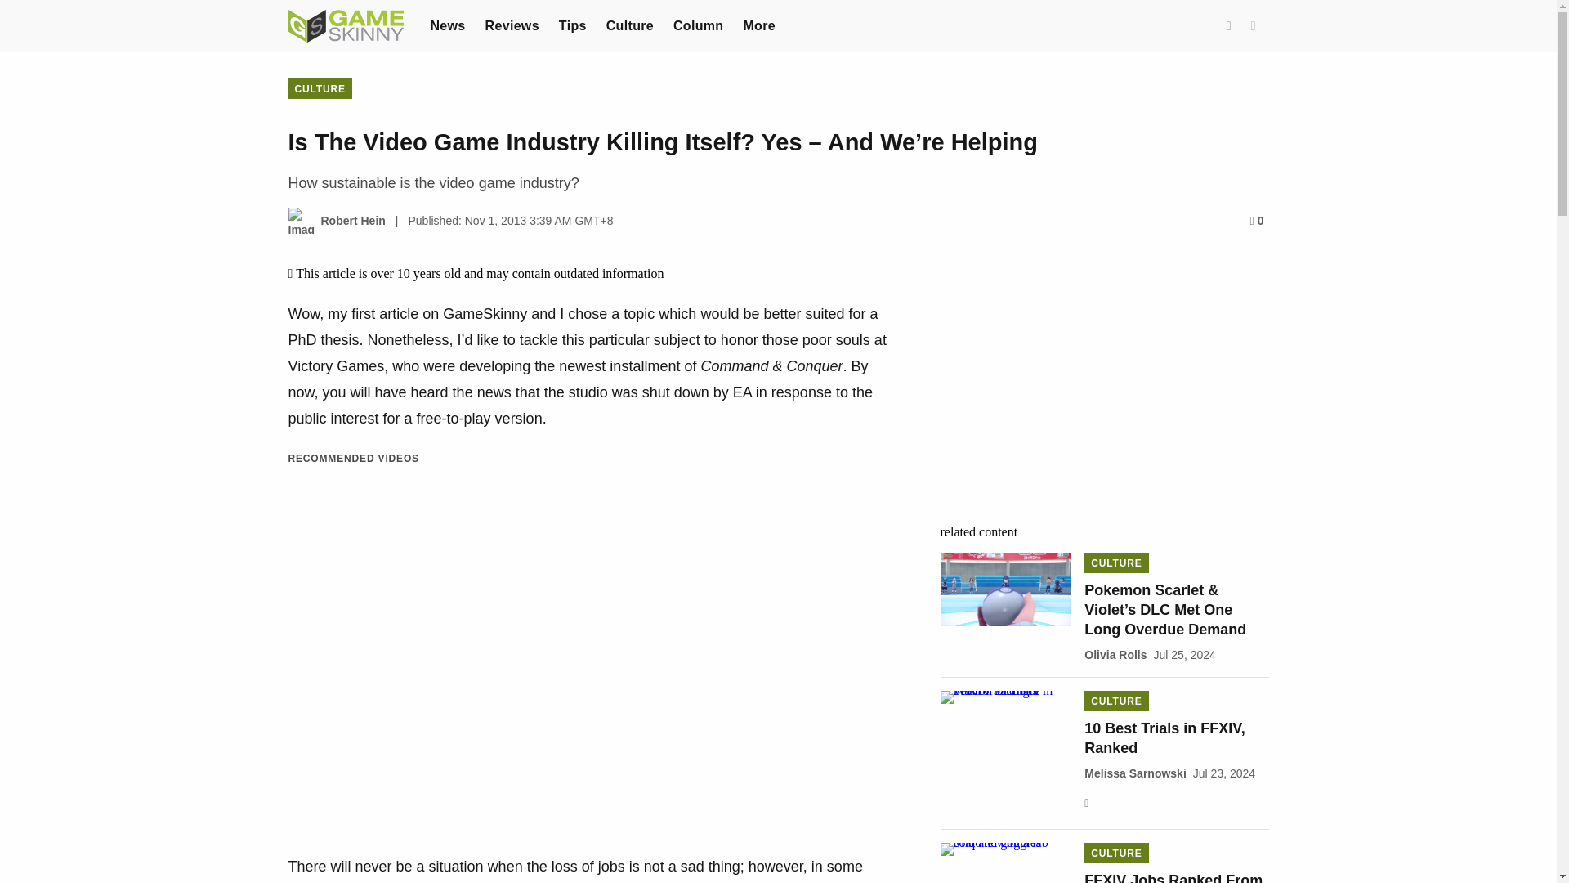 The width and height of the screenshot is (1569, 883). Describe the element at coordinates (447, 25) in the screenshot. I see `News` at that location.